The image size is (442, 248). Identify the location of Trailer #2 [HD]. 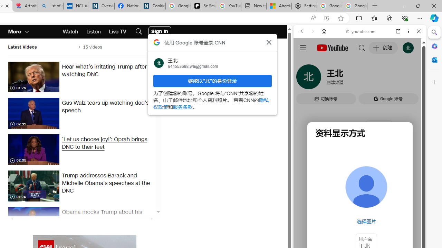
(360, 204).